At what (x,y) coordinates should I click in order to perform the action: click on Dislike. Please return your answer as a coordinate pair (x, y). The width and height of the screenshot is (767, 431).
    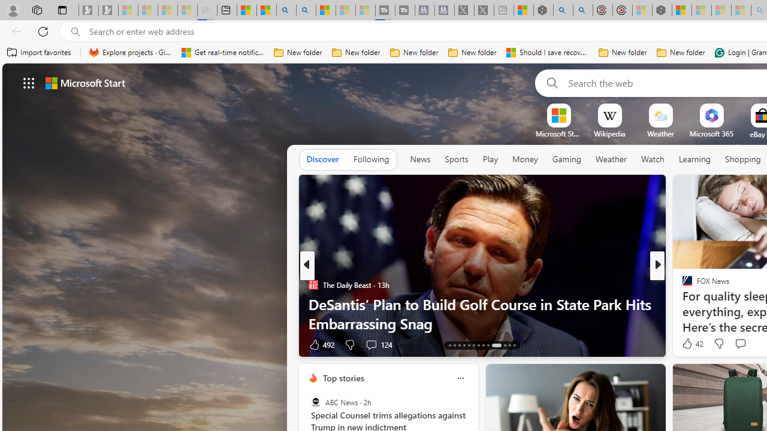
    Looking at the image, I should click on (719, 344).